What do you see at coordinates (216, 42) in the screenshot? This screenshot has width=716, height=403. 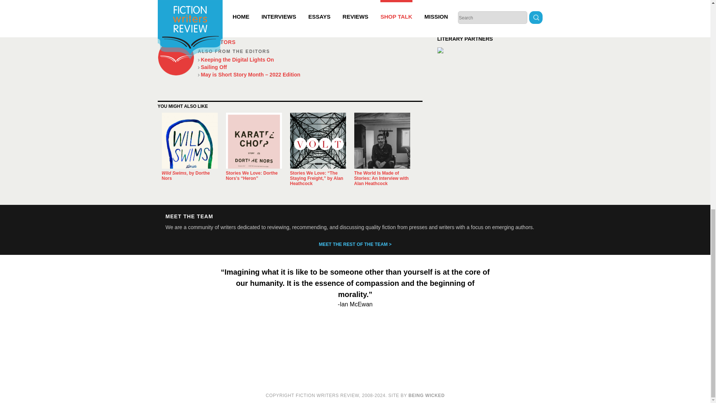 I see `THE EDITORS` at bounding box center [216, 42].